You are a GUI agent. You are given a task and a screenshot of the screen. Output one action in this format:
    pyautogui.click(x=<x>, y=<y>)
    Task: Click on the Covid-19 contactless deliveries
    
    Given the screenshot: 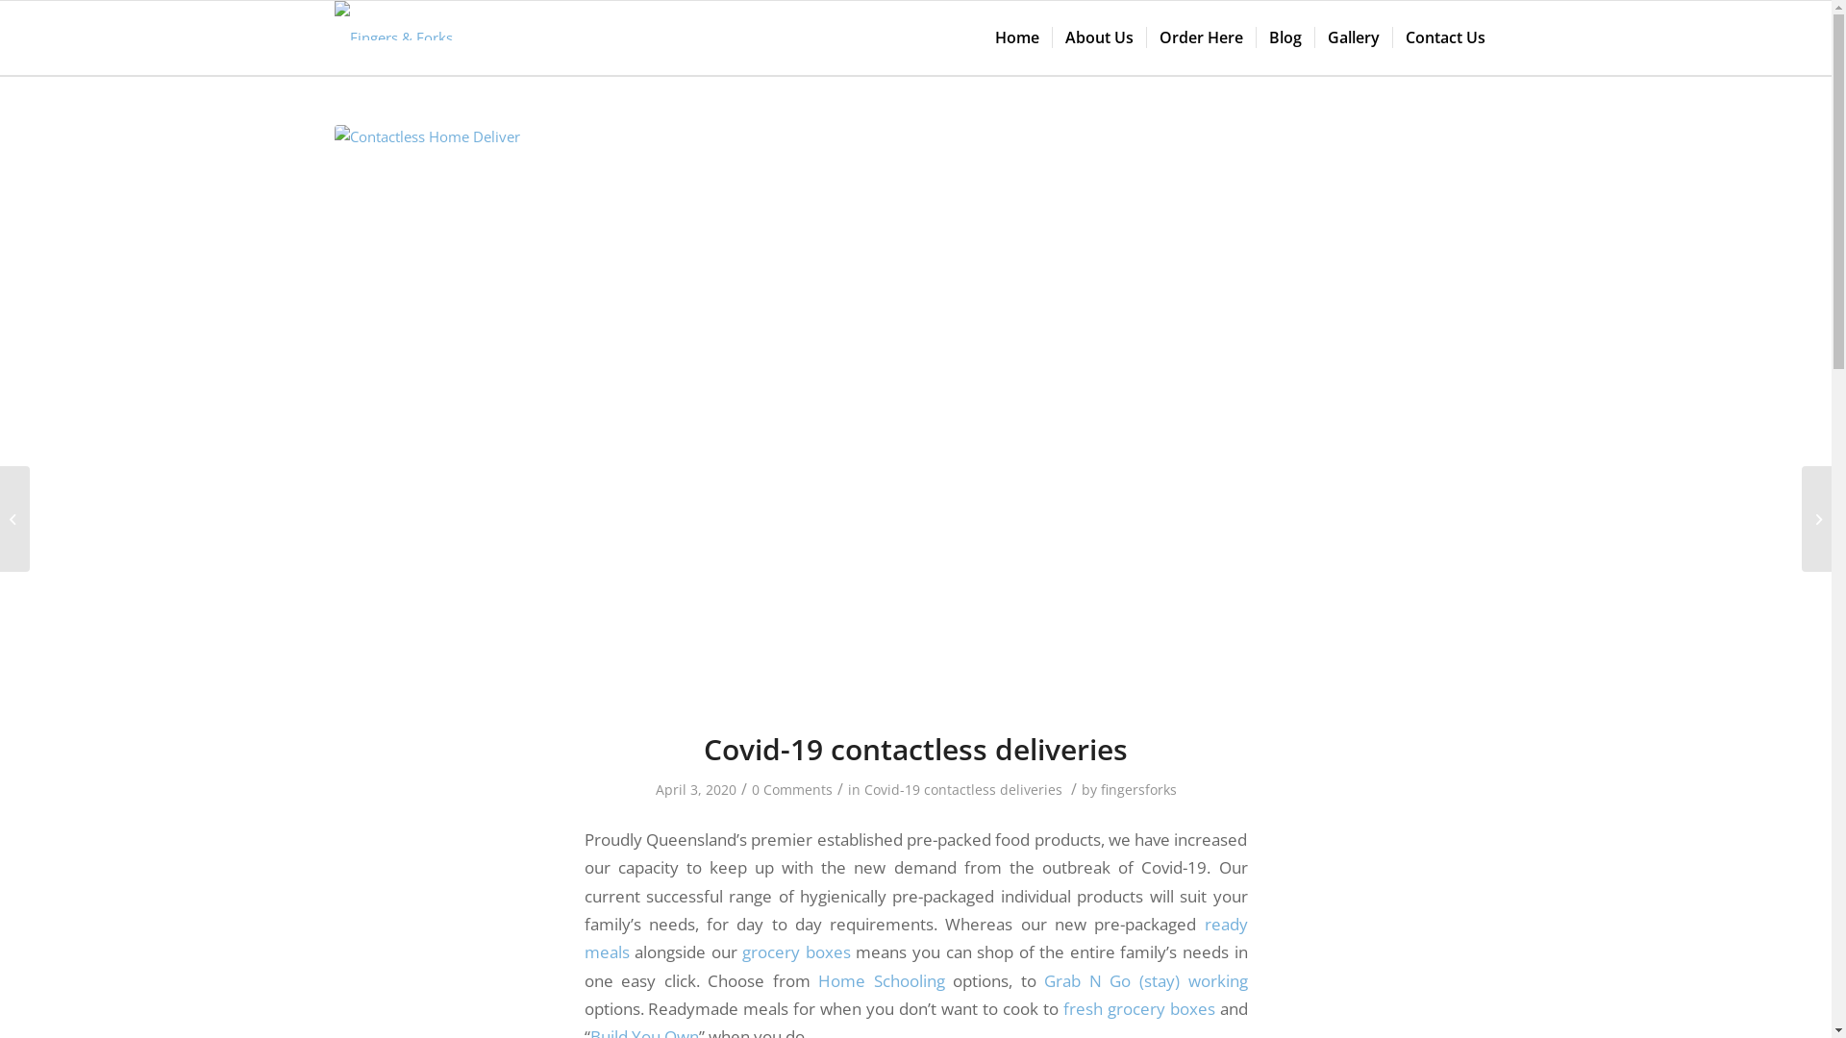 What is the action you would take?
    pyautogui.click(x=915, y=749)
    